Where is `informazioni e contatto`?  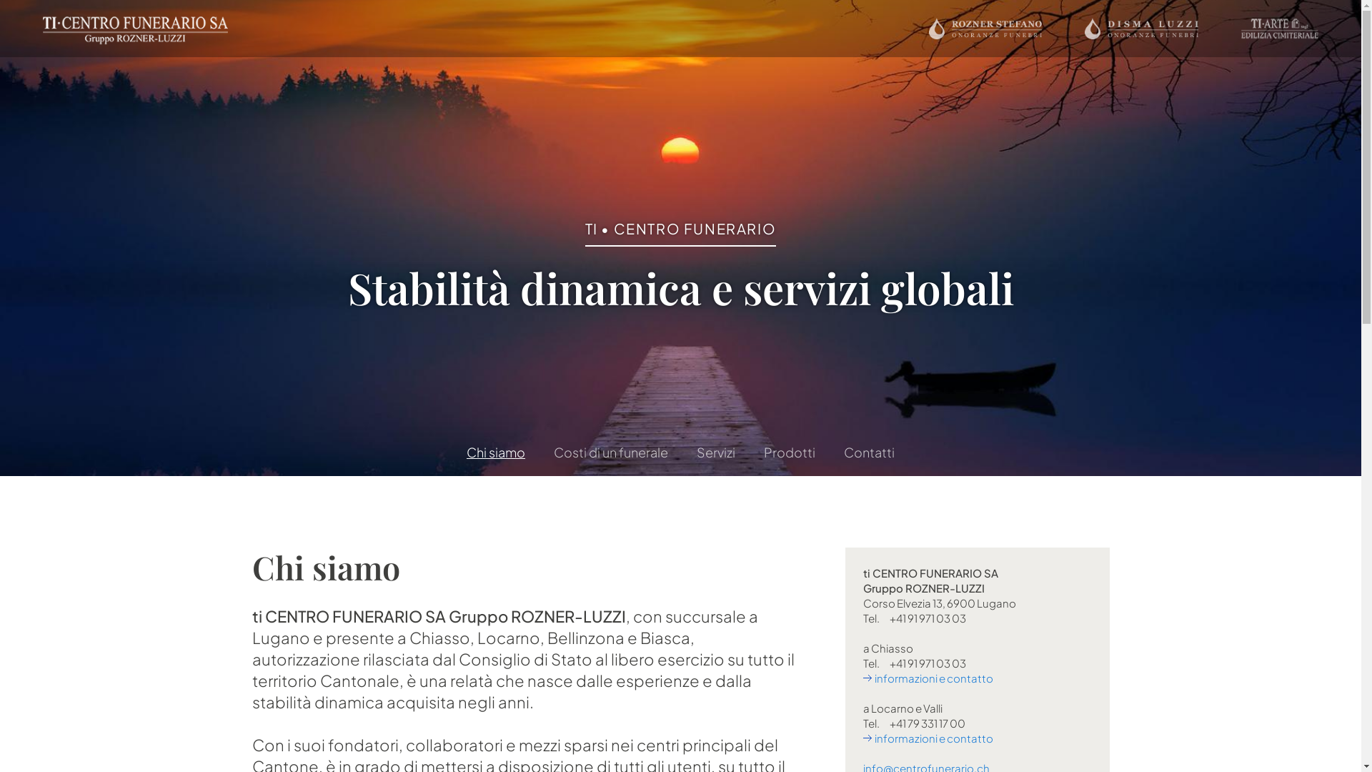
informazioni e contatto is located at coordinates (928, 678).